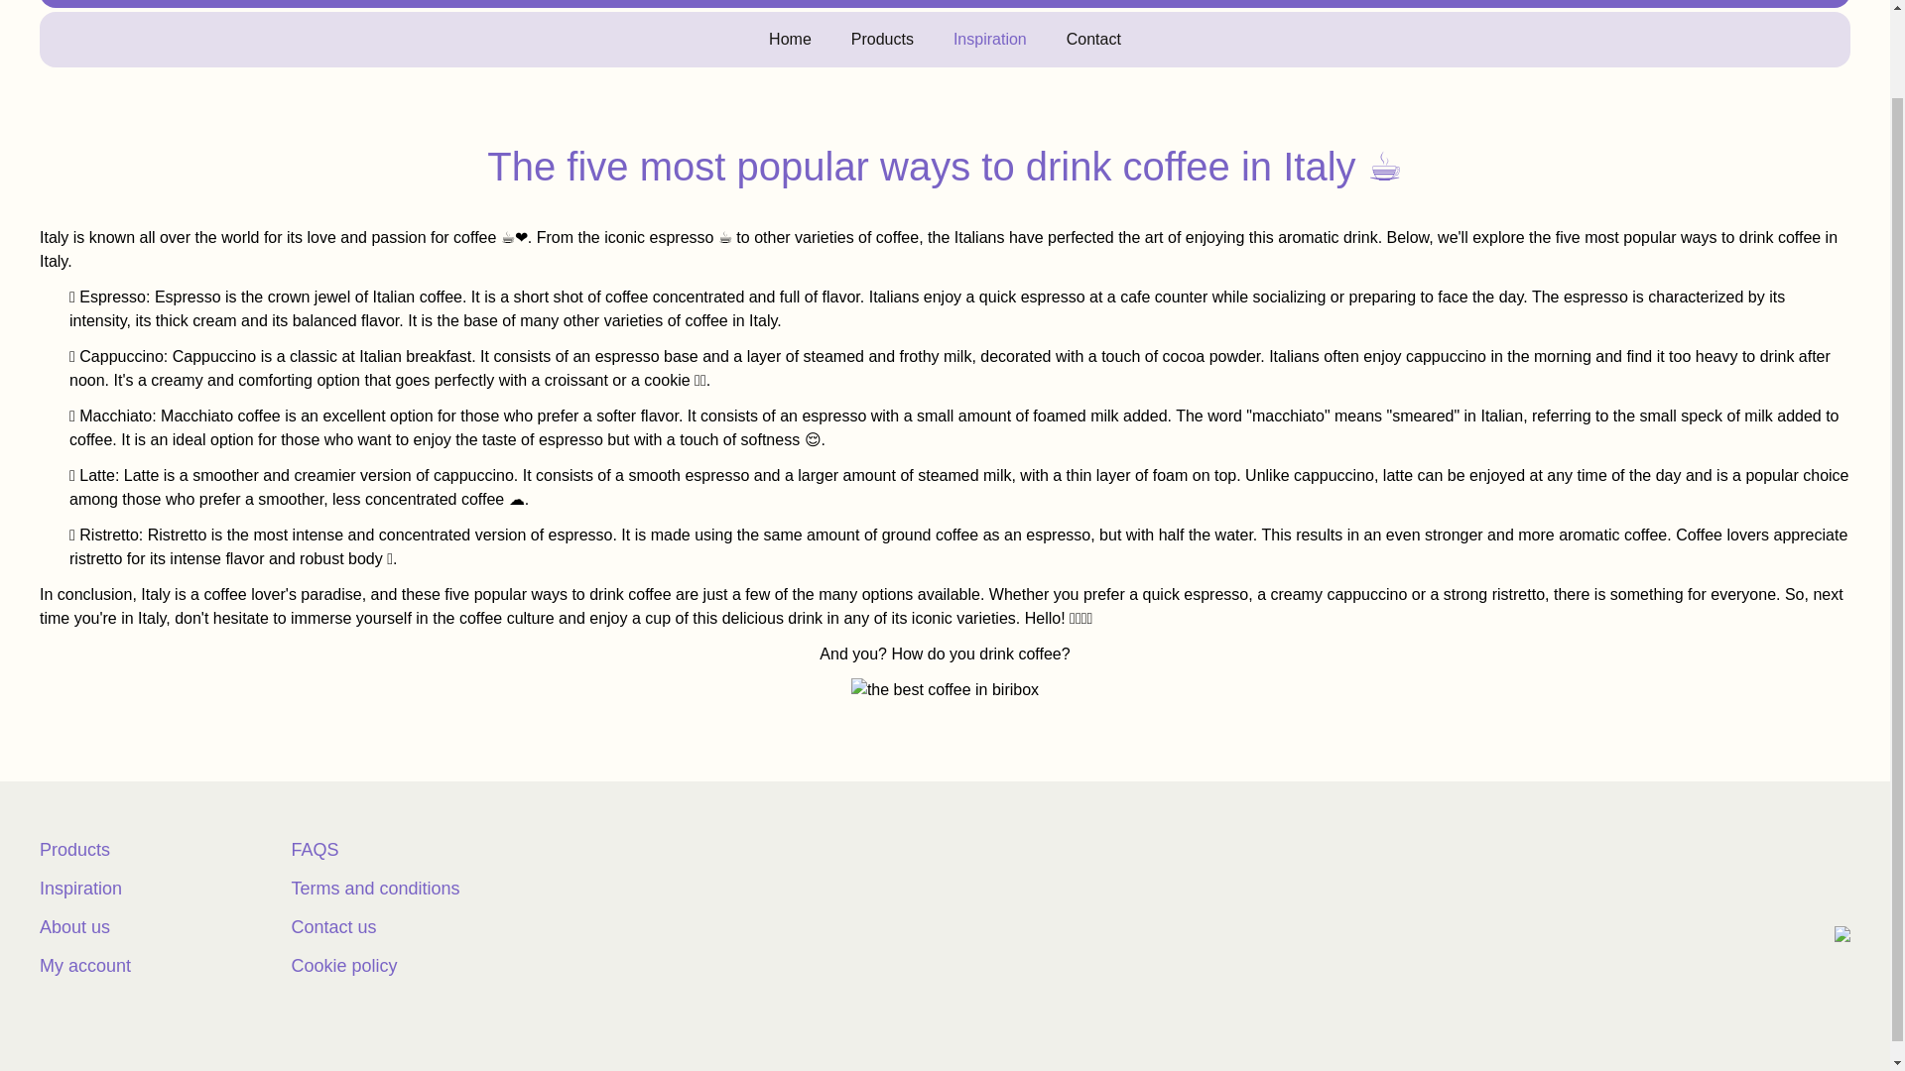  Describe the element at coordinates (790, 39) in the screenshot. I see `Home` at that location.